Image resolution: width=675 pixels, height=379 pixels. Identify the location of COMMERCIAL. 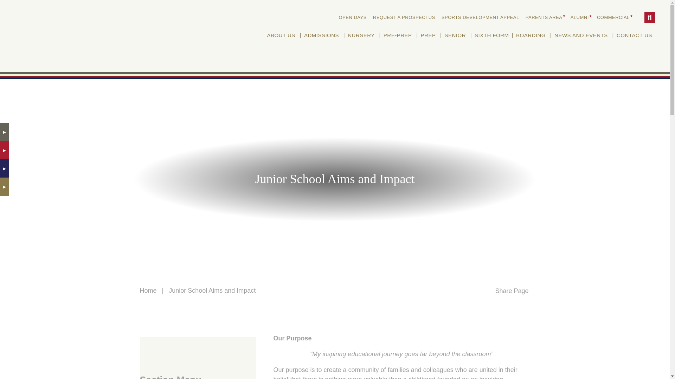
(614, 17).